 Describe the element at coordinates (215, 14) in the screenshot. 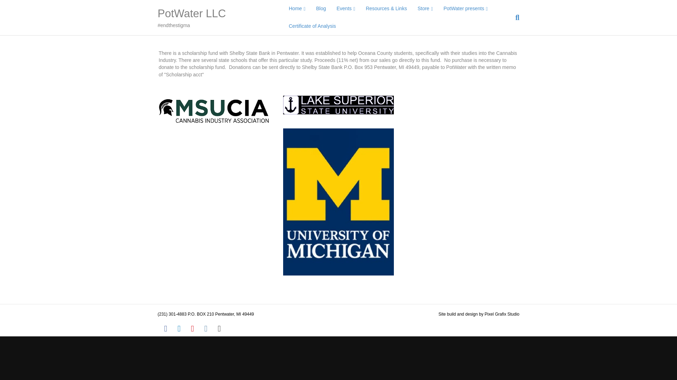

I see `PotWater LLC` at that location.